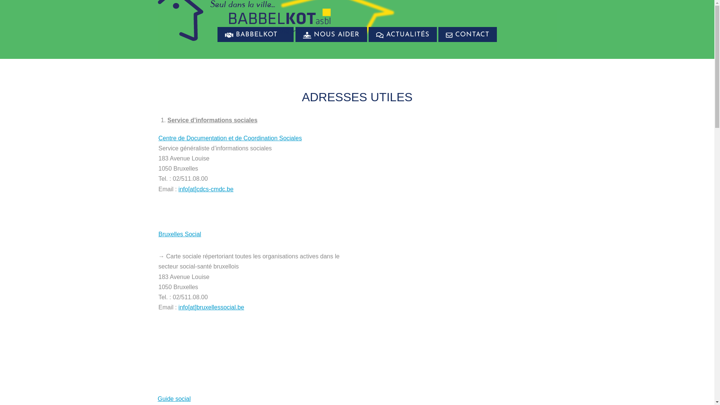  What do you see at coordinates (331, 34) in the screenshot?
I see `NOUS AIDER` at bounding box center [331, 34].